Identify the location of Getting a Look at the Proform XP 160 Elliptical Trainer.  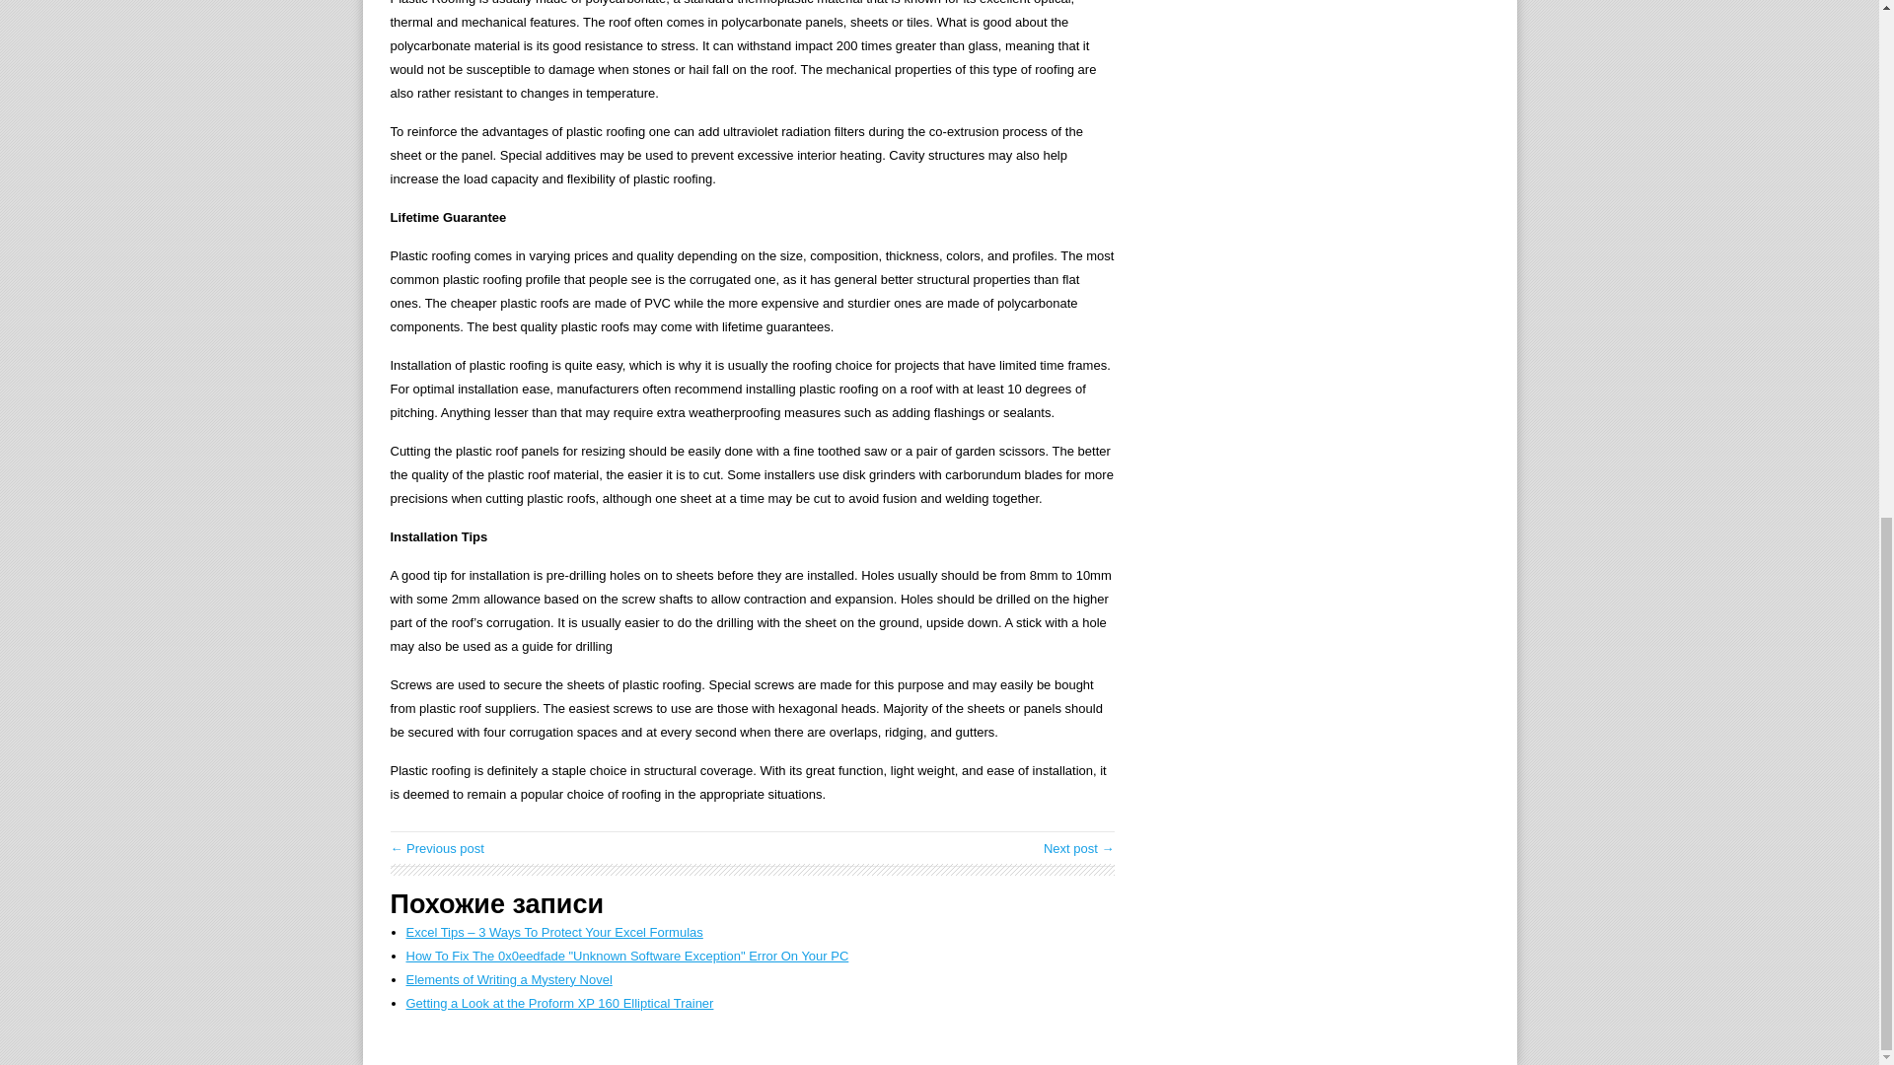
(560, 1002).